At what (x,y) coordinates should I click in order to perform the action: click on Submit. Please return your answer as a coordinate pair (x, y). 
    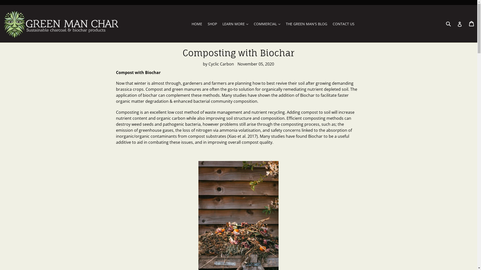
    Looking at the image, I should click on (448, 24).